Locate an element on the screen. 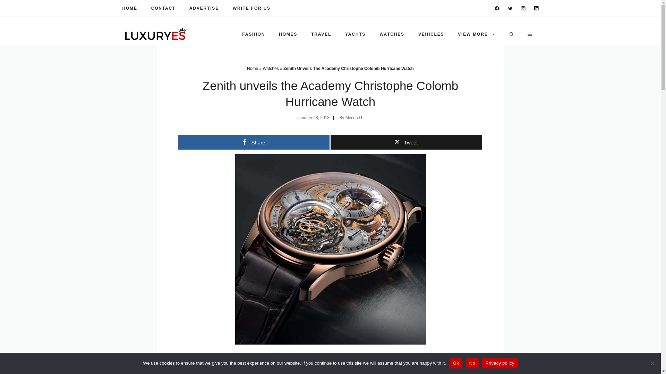  VEHICLES is located at coordinates (431, 34).